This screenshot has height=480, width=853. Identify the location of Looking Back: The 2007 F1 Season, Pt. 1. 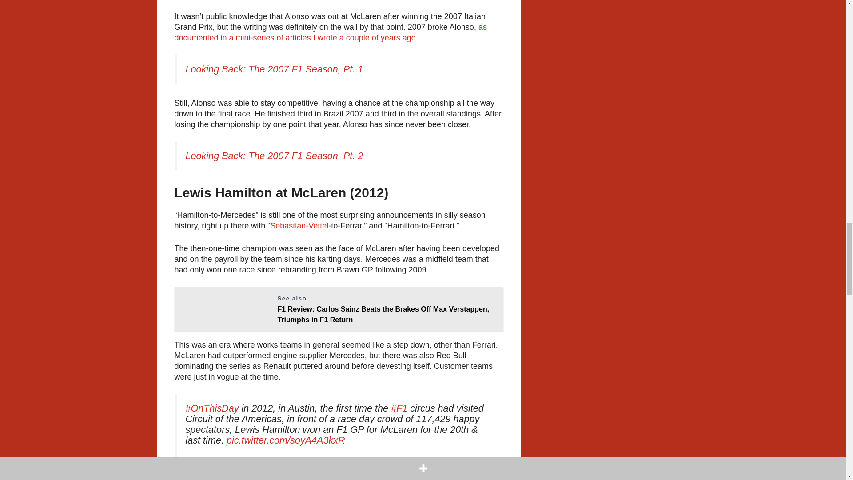
(275, 69).